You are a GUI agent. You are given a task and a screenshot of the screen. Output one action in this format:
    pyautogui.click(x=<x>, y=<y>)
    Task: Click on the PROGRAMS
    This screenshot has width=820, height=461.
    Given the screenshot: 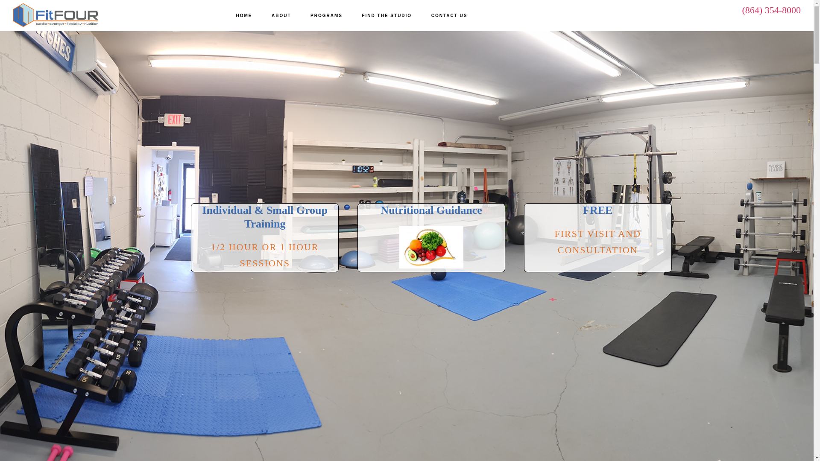 What is the action you would take?
    pyautogui.click(x=326, y=16)
    